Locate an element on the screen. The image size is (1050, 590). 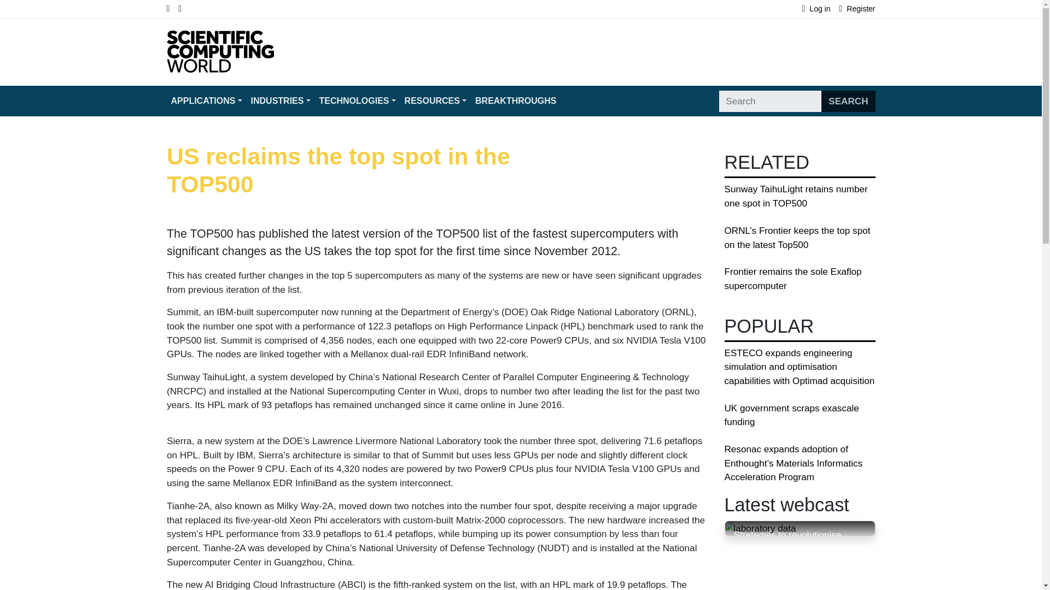
BREAKTHROUGHS is located at coordinates (515, 101).